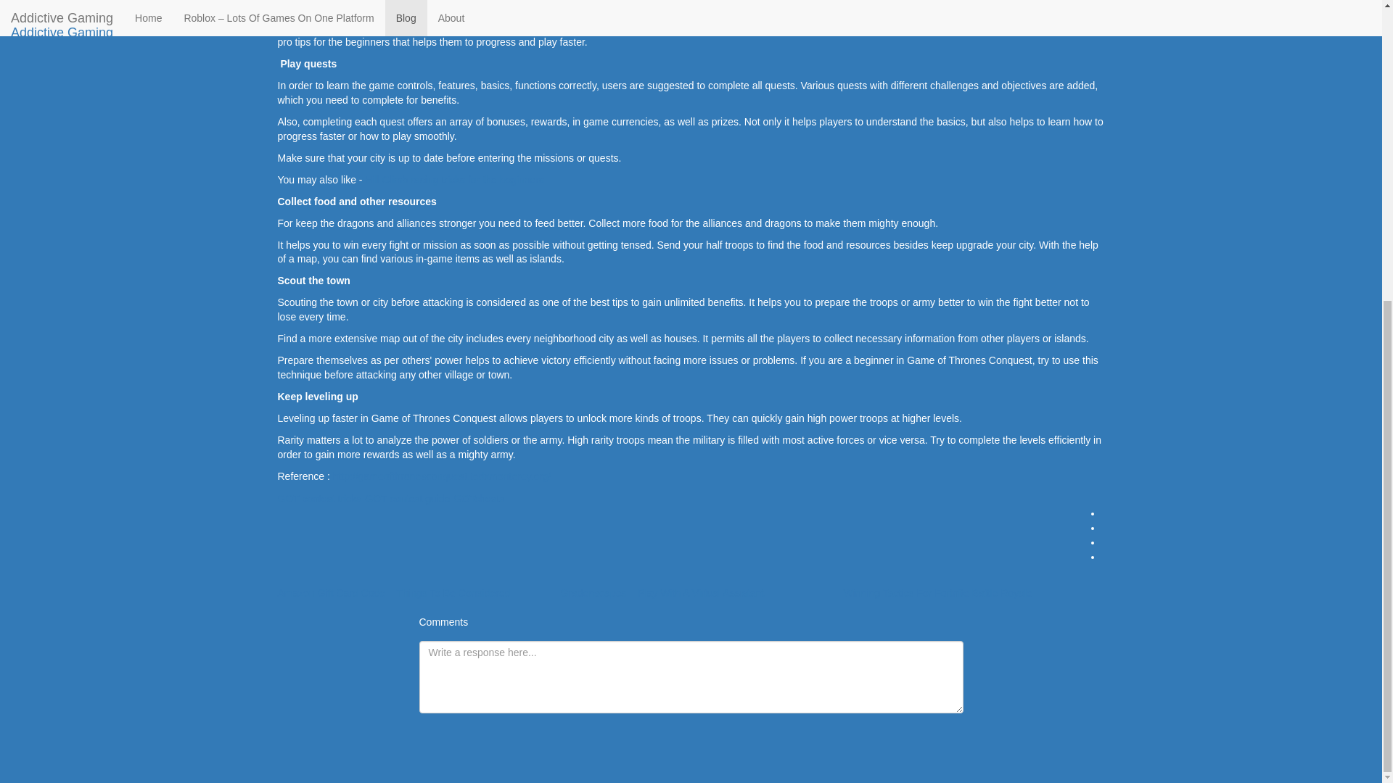 The image size is (1393, 783). What do you see at coordinates (937, 593) in the screenshot?
I see `Winning Tactics For Fortnite Battle Royale` at bounding box center [937, 593].